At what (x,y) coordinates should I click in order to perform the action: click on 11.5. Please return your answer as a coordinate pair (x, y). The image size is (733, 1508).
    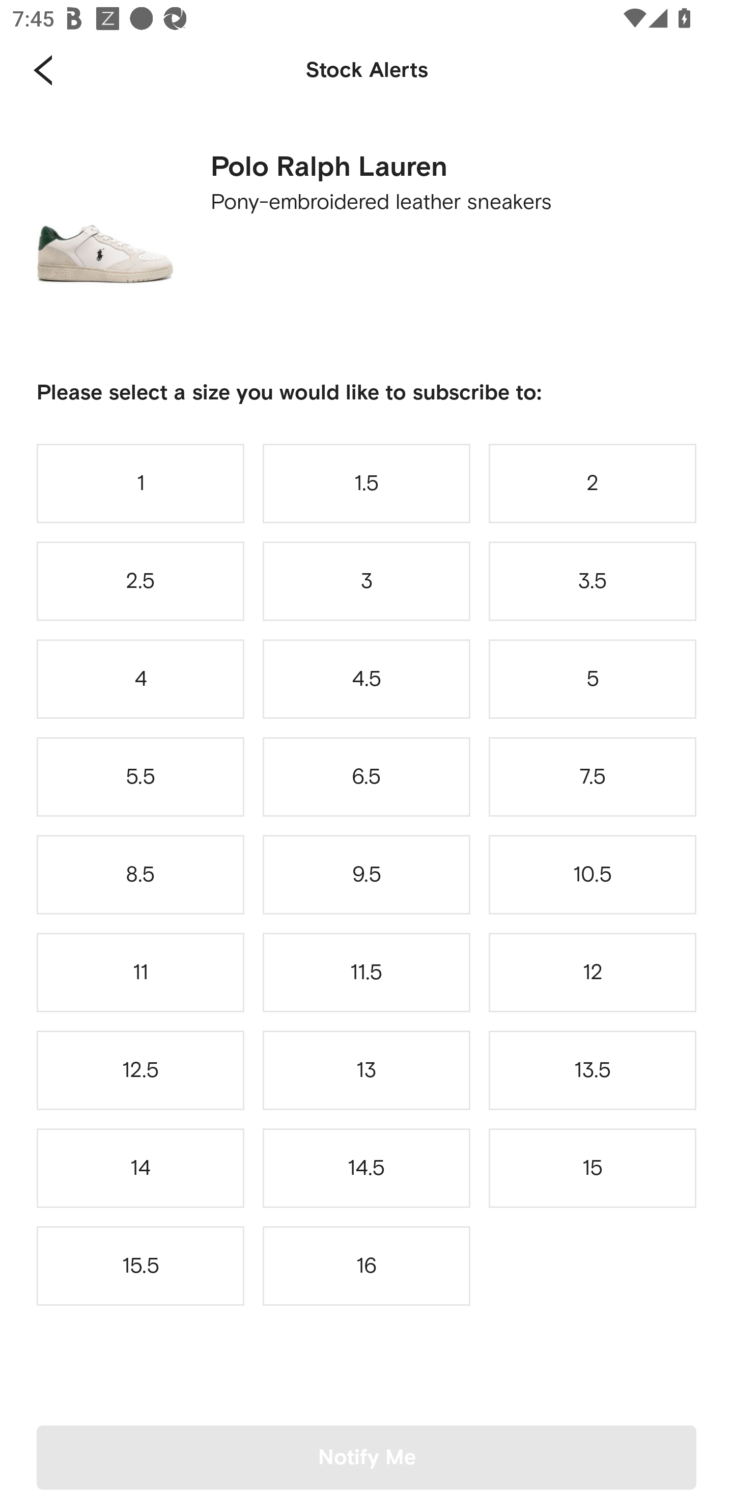
    Looking at the image, I should click on (366, 973).